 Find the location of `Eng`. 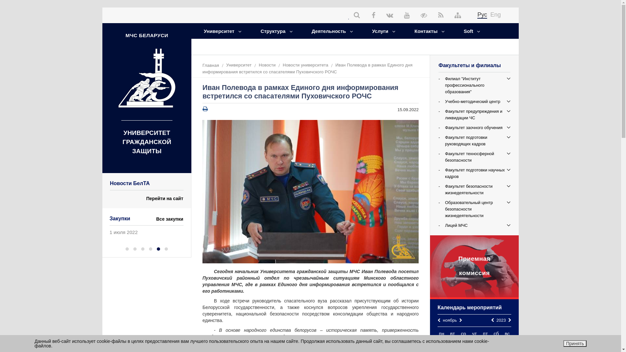

Eng is located at coordinates (496, 15).